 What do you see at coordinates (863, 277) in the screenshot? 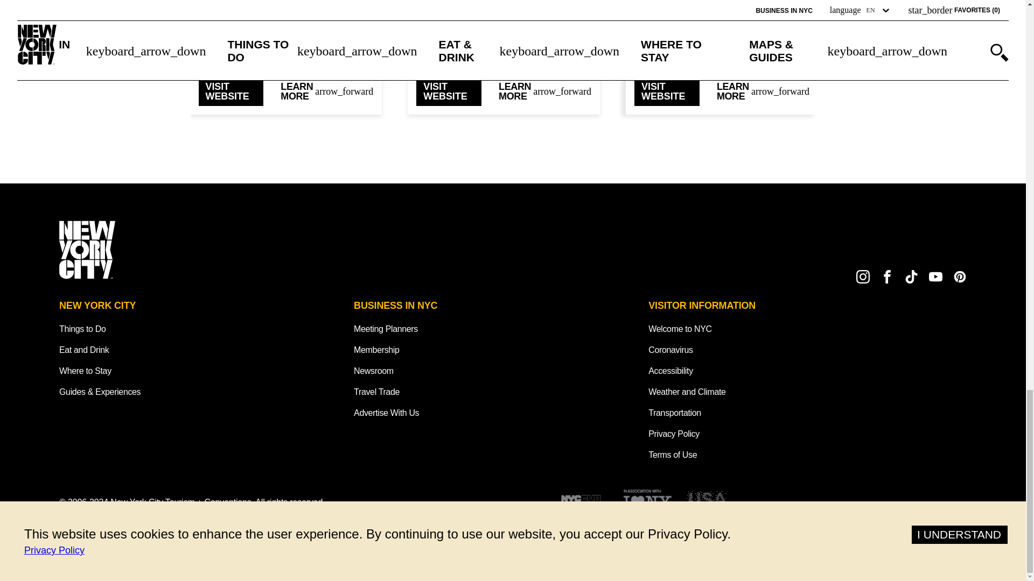
I see `New York City Tourism and Conventions Instagram` at bounding box center [863, 277].